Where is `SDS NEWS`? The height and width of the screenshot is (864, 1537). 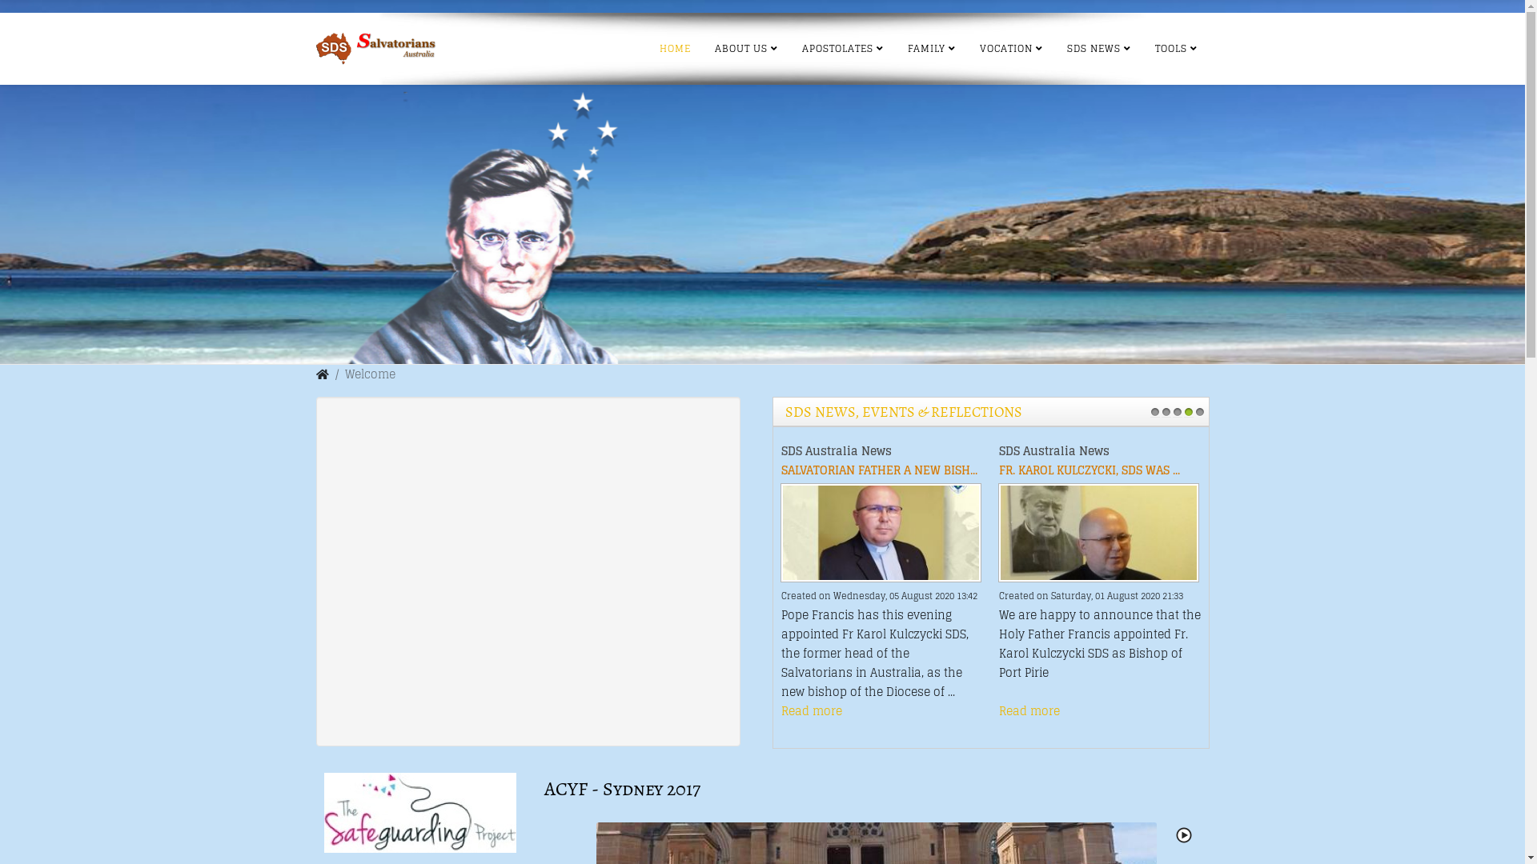 SDS NEWS is located at coordinates (1099, 49).